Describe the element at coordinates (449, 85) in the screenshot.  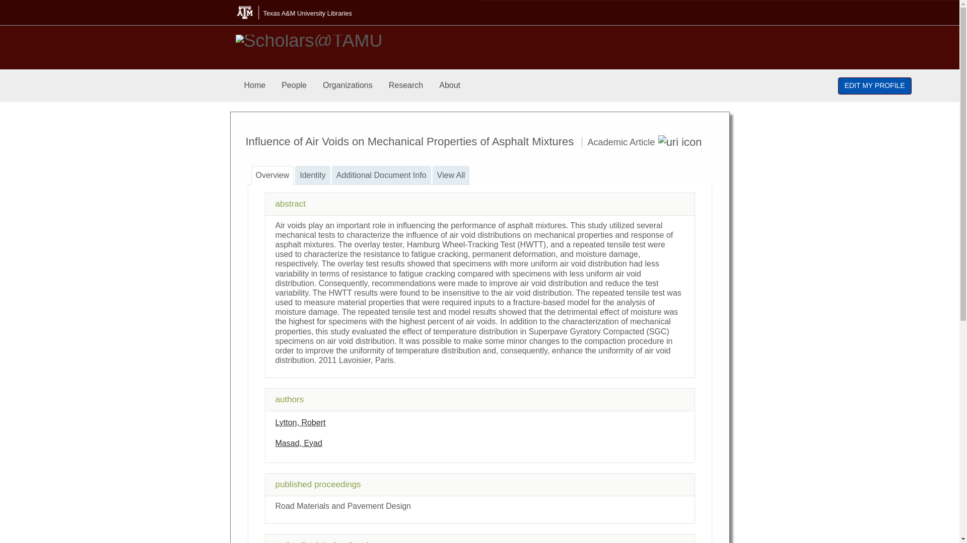
I see `About` at that location.